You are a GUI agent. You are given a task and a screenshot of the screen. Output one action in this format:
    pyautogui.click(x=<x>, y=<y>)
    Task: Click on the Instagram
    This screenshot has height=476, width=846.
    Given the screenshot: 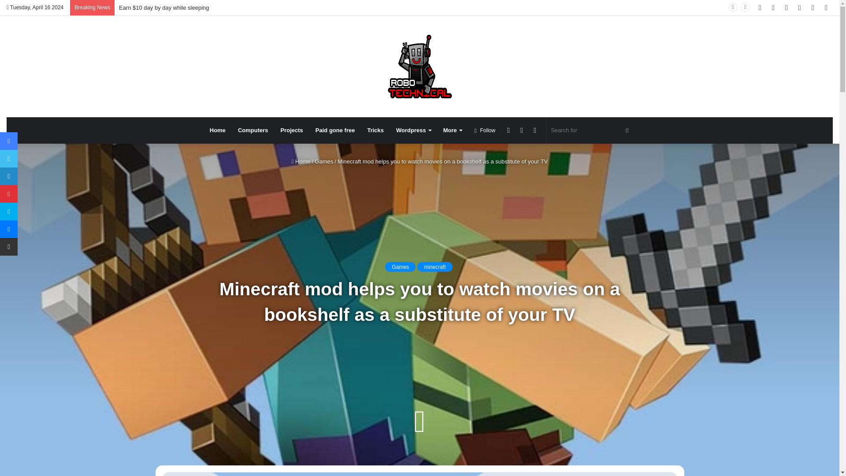 What is the action you would take?
    pyautogui.click(x=799, y=7)
    